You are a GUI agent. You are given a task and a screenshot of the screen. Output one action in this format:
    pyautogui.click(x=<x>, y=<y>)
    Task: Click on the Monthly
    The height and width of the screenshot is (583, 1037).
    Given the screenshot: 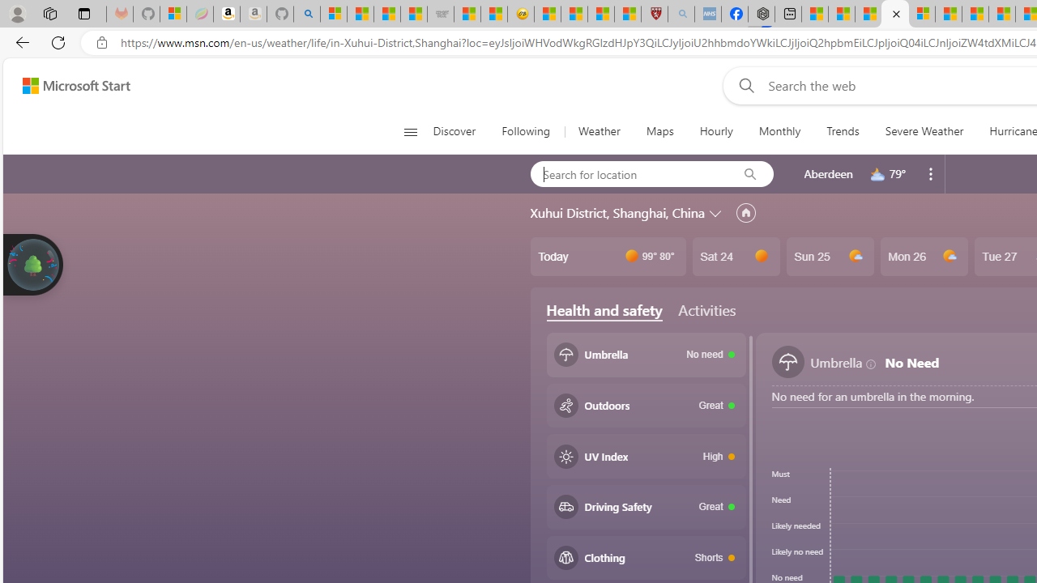 What is the action you would take?
    pyautogui.click(x=779, y=131)
    